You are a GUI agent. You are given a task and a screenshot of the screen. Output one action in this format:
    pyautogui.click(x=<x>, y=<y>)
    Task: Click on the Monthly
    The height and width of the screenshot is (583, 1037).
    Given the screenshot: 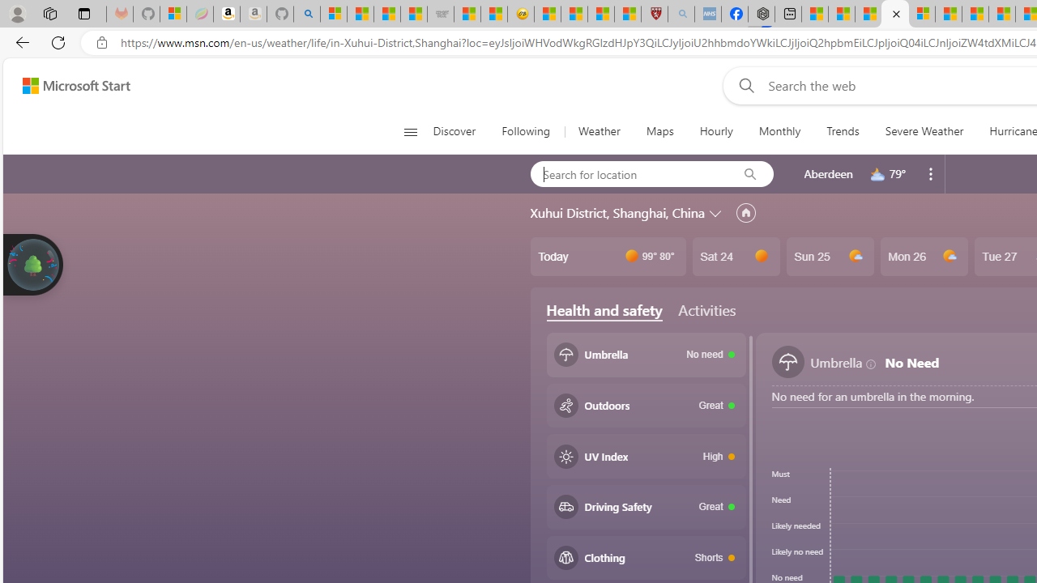 What is the action you would take?
    pyautogui.click(x=779, y=131)
    